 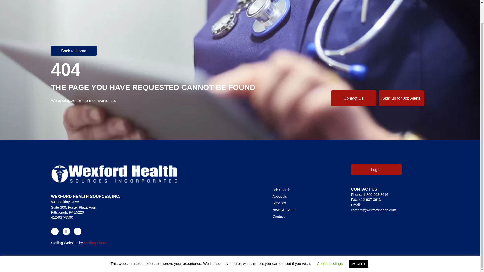 What do you see at coordinates (74, 51) in the screenshot?
I see `Back to Home` at bounding box center [74, 51].